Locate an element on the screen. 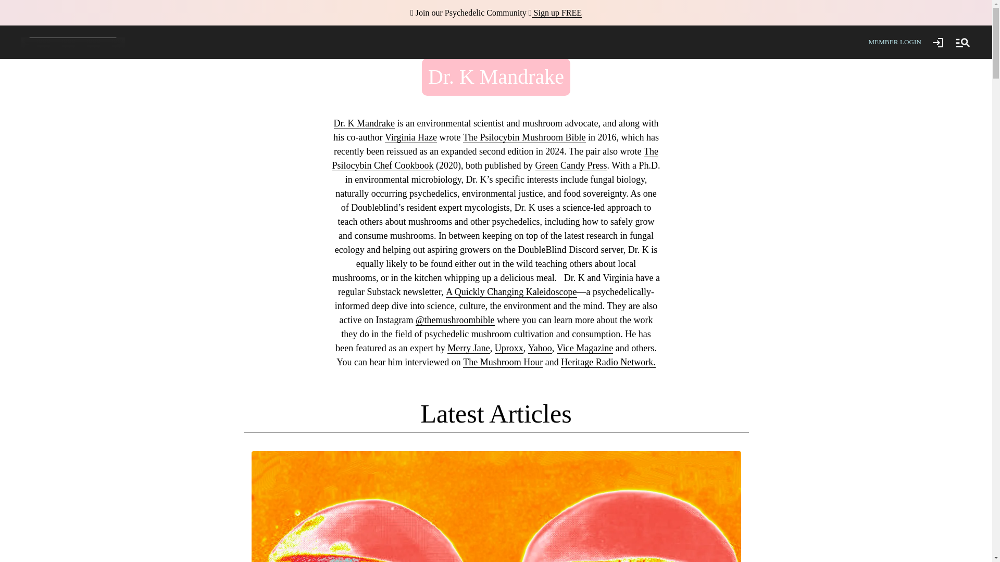 The height and width of the screenshot is (562, 1000). The Psilocybin Chef Cookbook is located at coordinates (495, 158).